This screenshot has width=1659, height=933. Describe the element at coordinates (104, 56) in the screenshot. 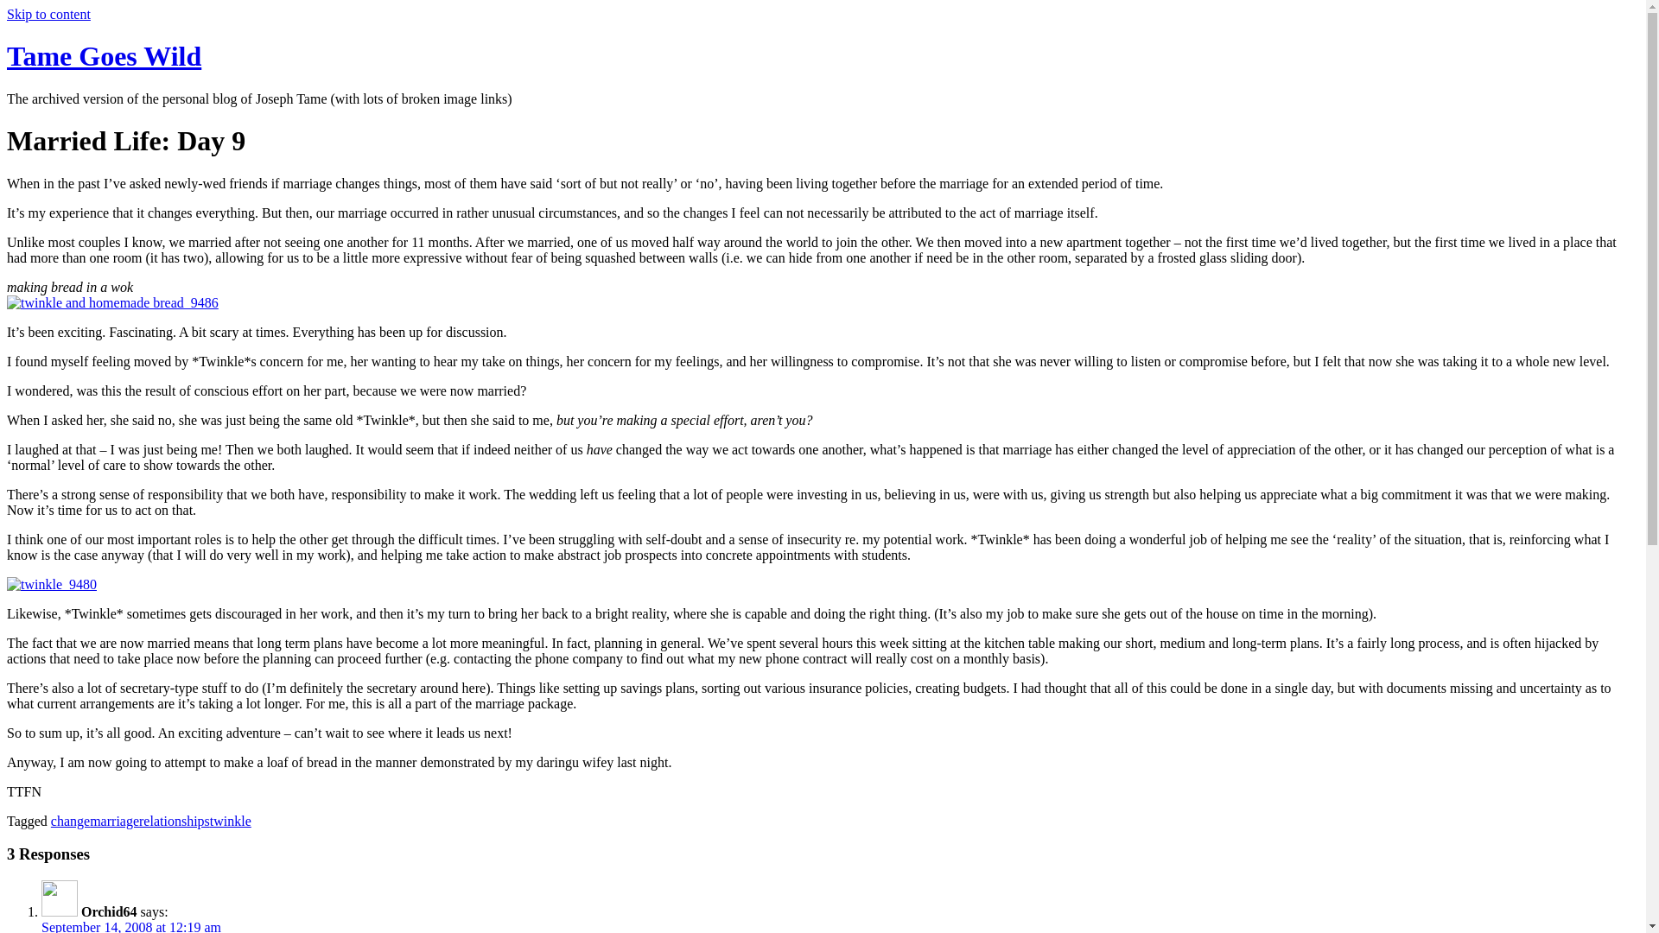

I see `Home` at that location.